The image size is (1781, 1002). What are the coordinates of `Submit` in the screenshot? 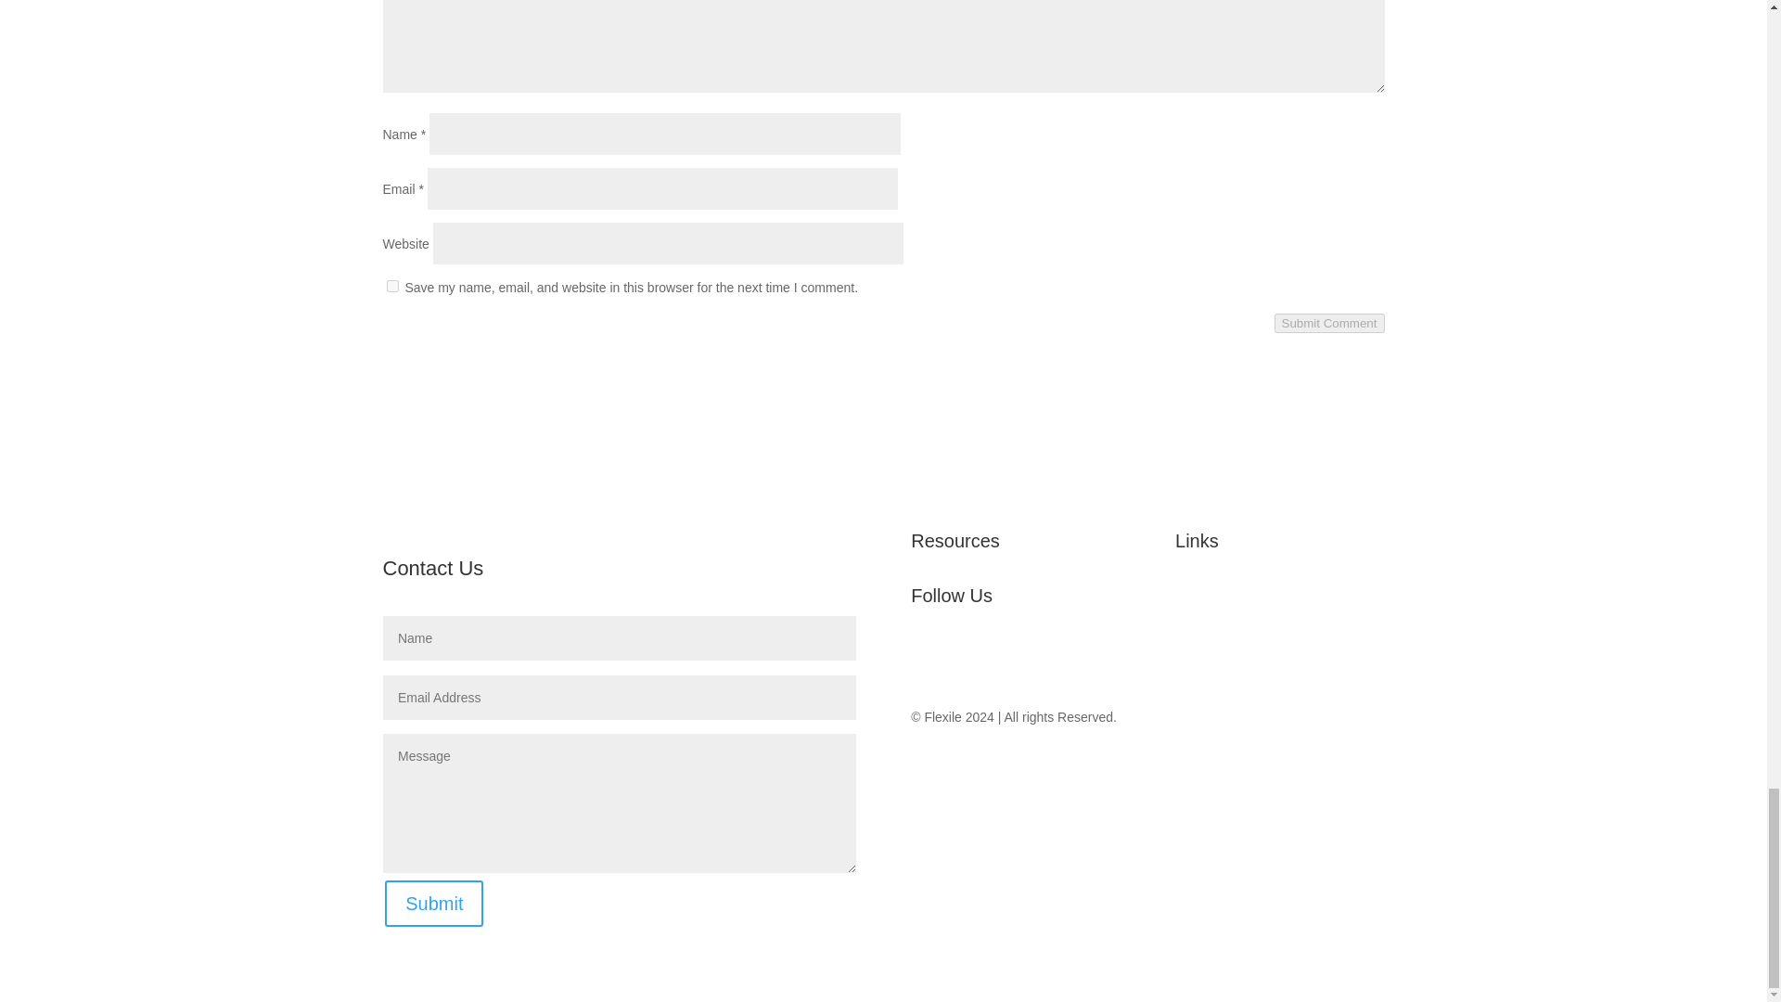 It's located at (433, 904).